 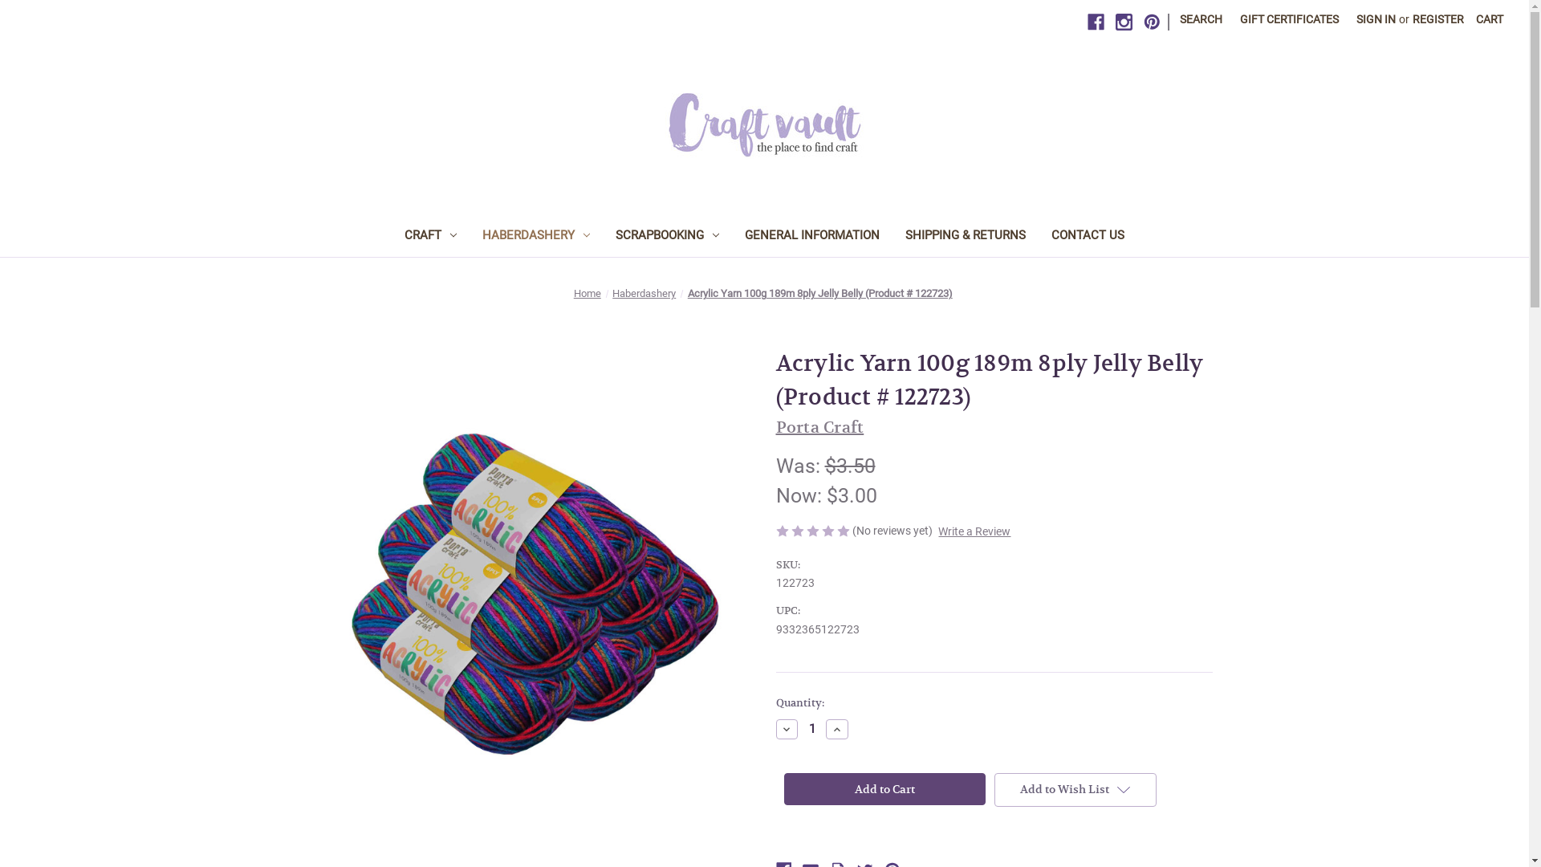 I want to click on SCRAPBOOKING, so click(x=668, y=238).